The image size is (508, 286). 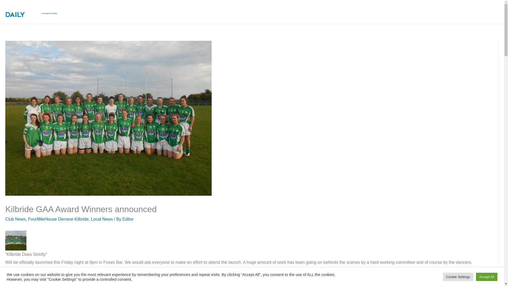 I want to click on SPORT, so click(x=312, y=12).